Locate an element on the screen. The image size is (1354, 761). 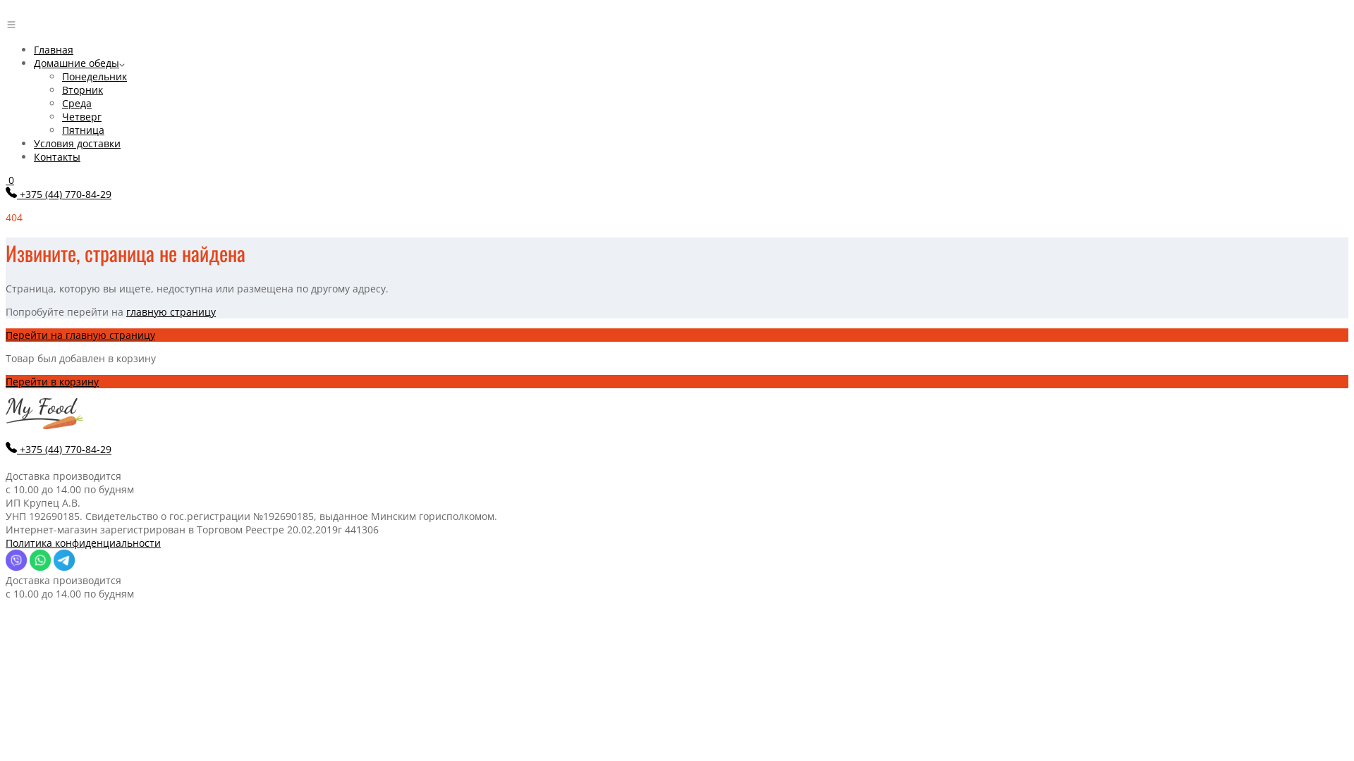
+375 (44) 770-84-29 is located at coordinates (66, 194).